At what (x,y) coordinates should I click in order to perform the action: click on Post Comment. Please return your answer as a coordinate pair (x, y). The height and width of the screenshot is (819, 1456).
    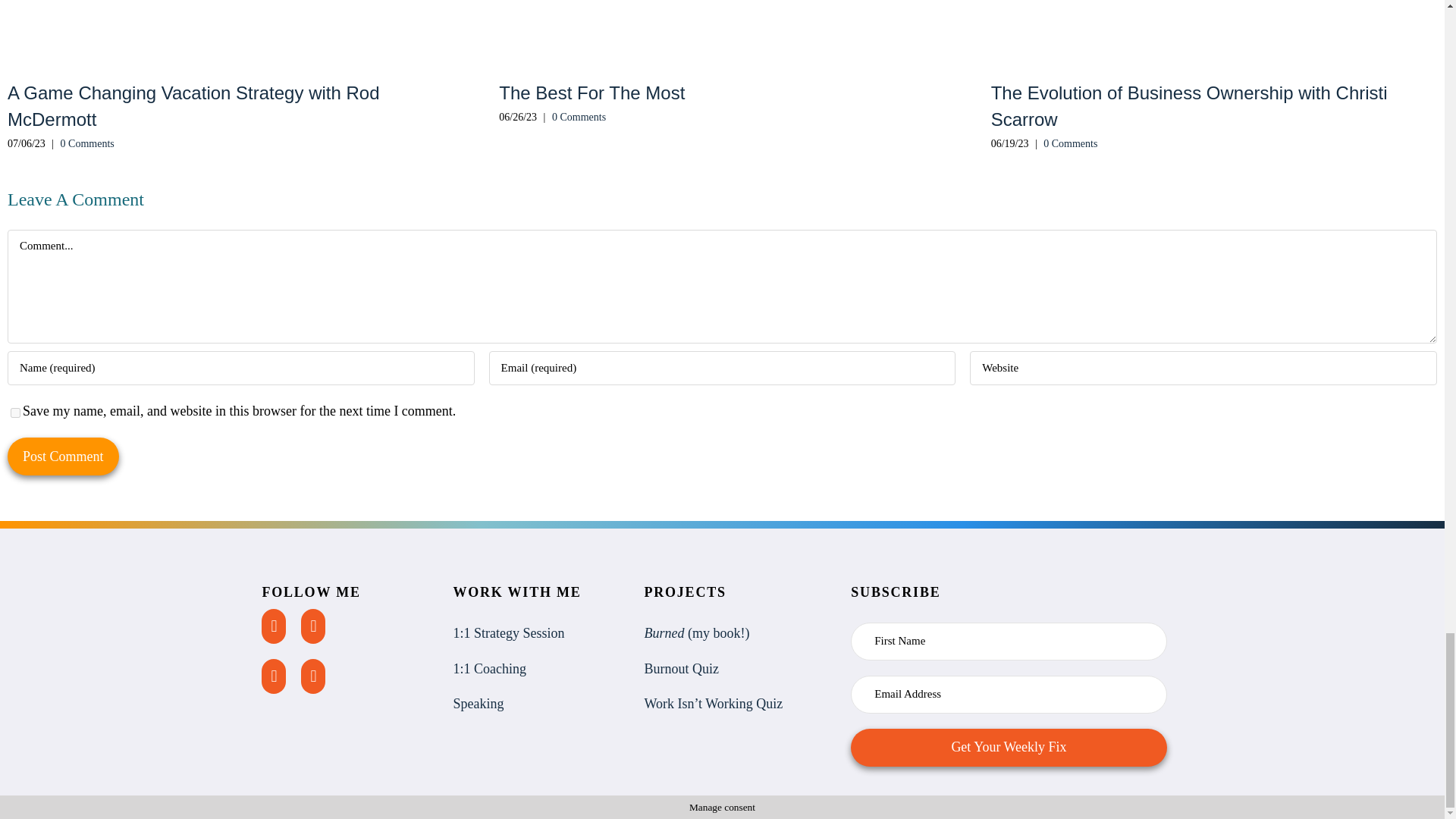
    Looking at the image, I should click on (63, 457).